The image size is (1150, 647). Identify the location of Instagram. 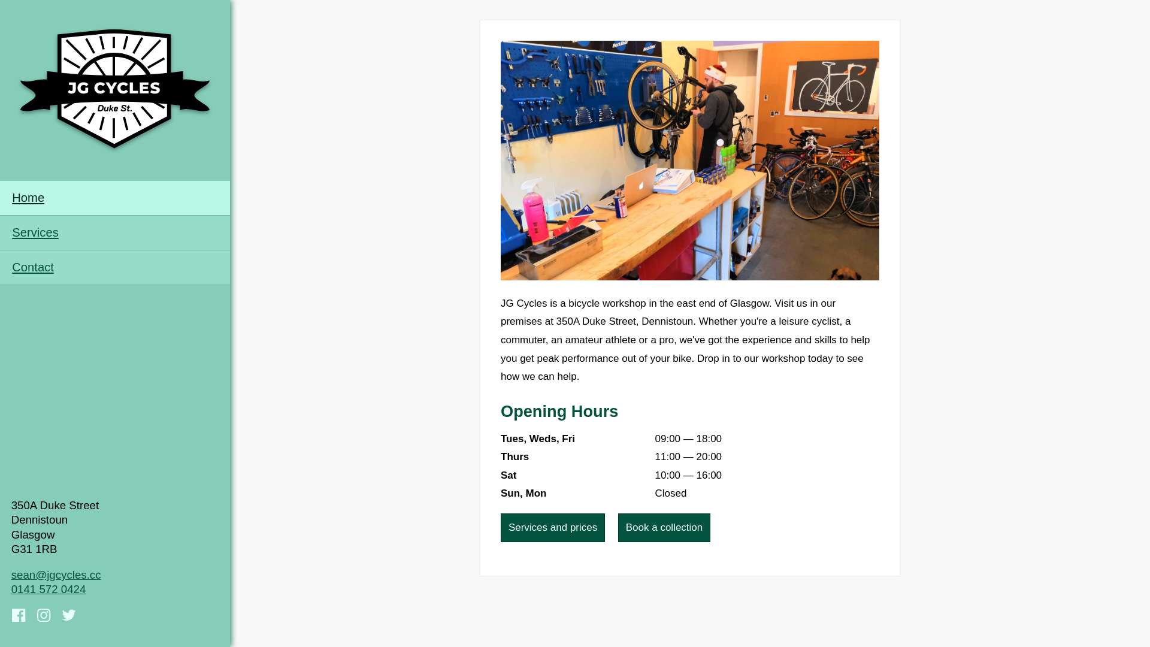
(46, 617).